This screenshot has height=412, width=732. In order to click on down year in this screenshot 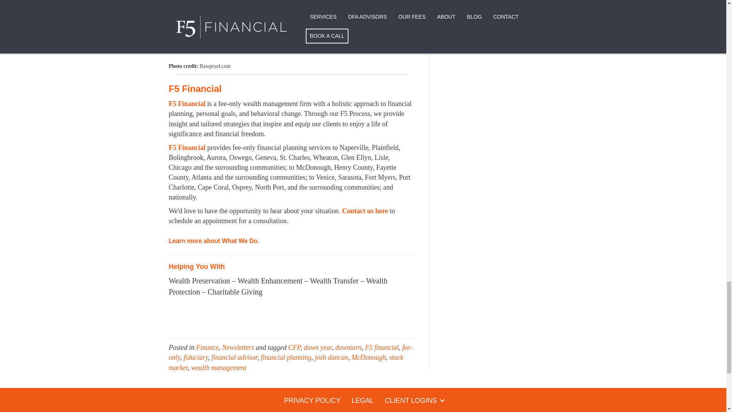, I will do `click(318, 347)`.